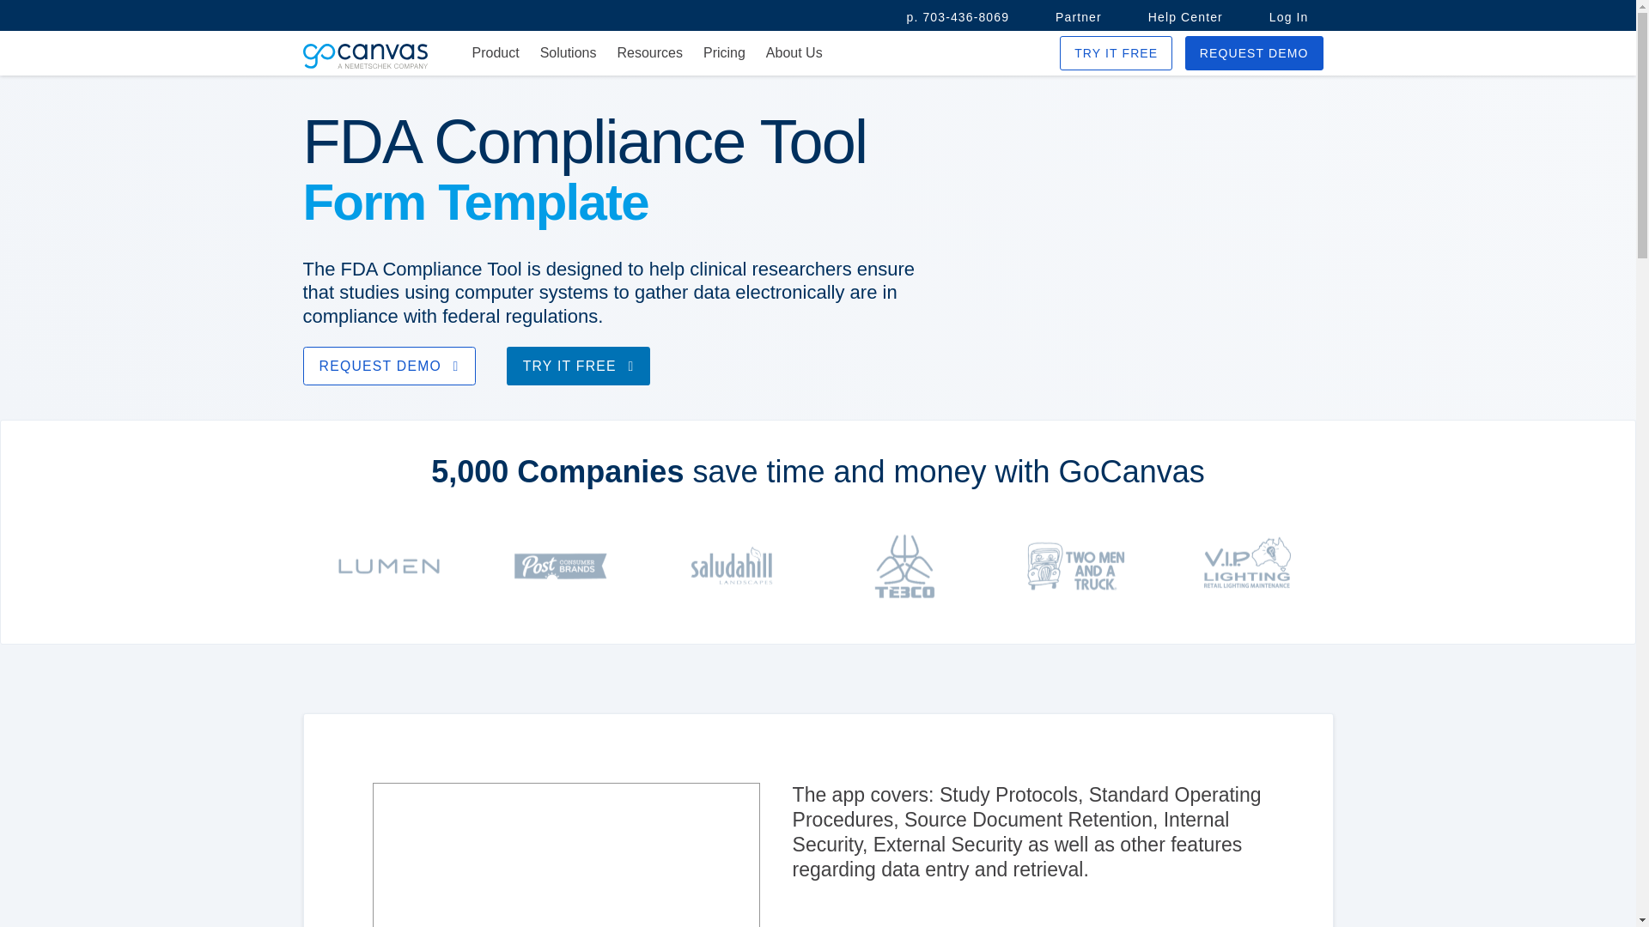 The width and height of the screenshot is (1649, 927). Describe the element at coordinates (1078, 17) in the screenshot. I see `Partner` at that location.